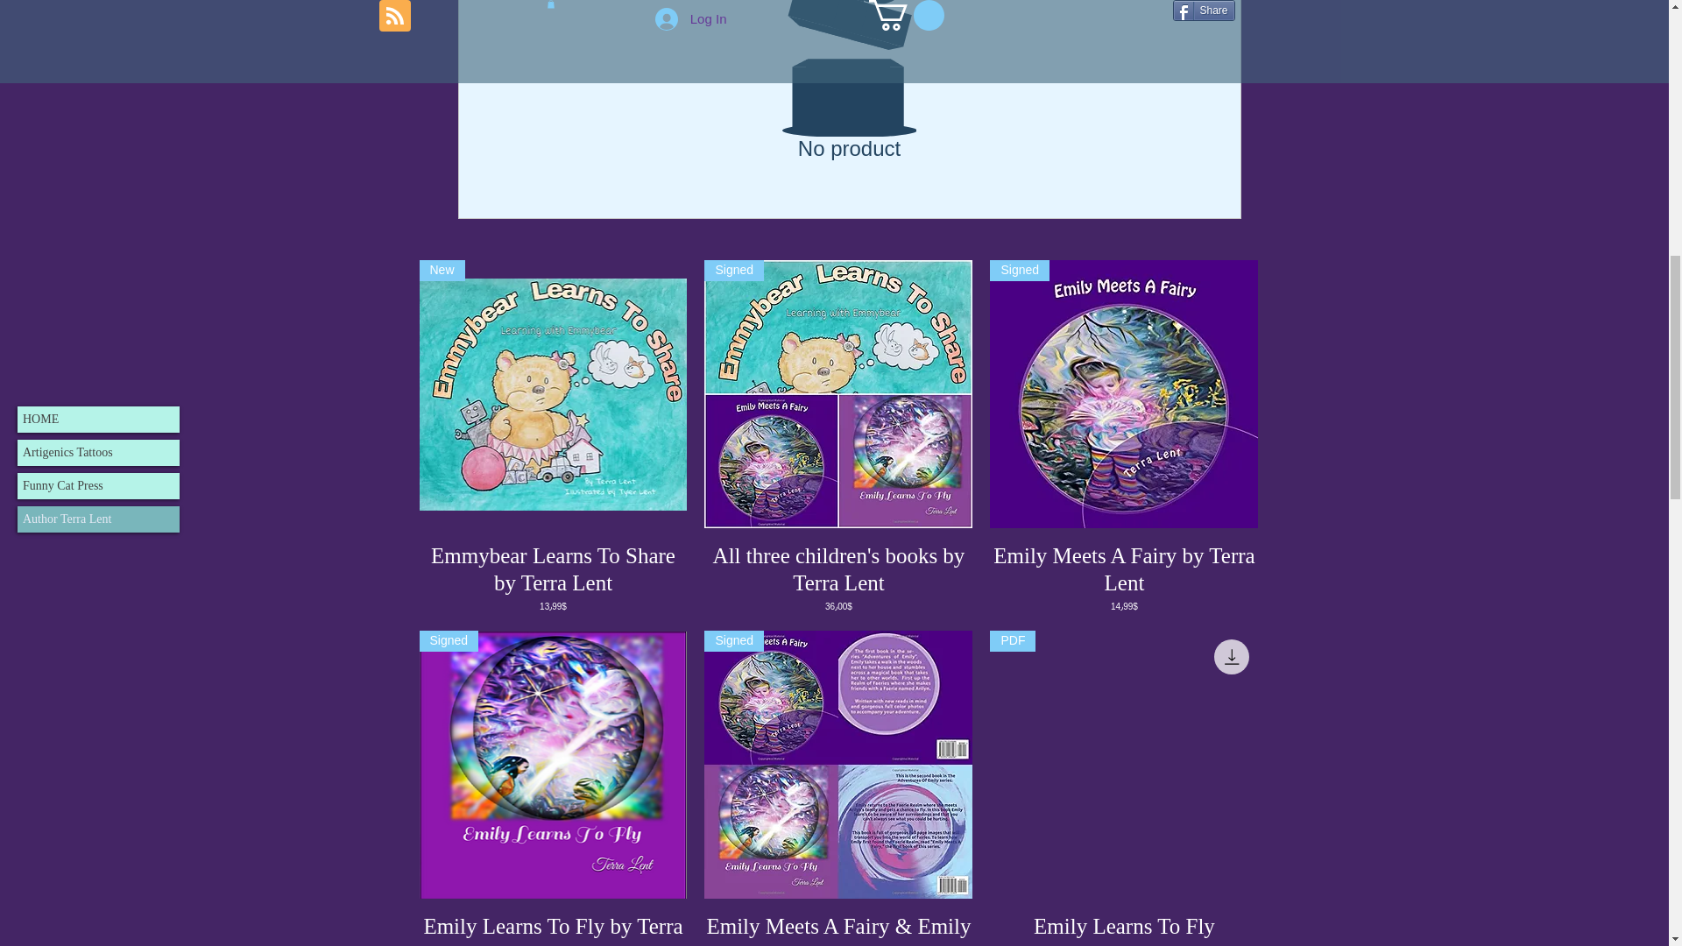 This screenshot has height=946, width=1682. Describe the element at coordinates (552, 765) in the screenshot. I see `Signed` at that location.